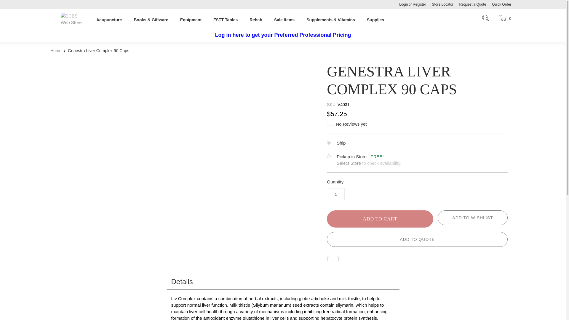 This screenshot has height=320, width=569. I want to click on Store Locator, so click(442, 4).